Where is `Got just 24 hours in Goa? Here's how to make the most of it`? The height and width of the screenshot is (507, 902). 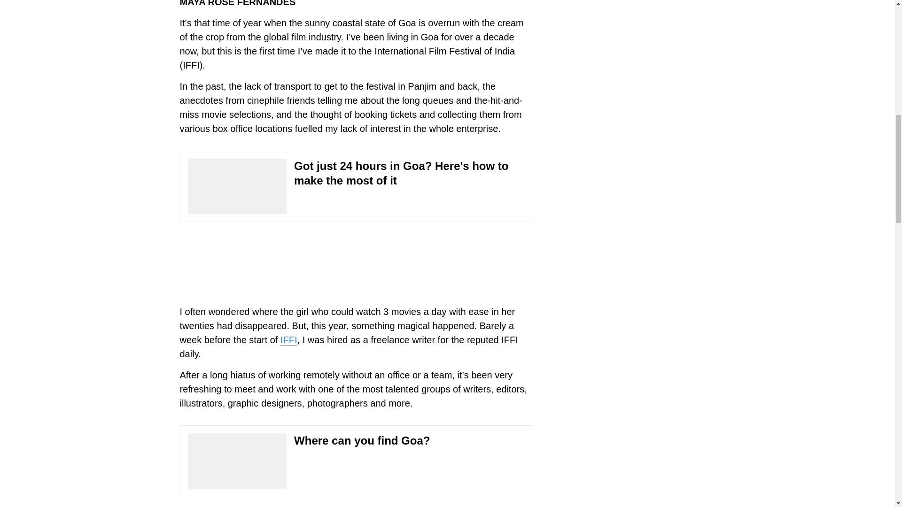
Got just 24 hours in Goa? Here's how to make the most of it is located at coordinates (356, 186).